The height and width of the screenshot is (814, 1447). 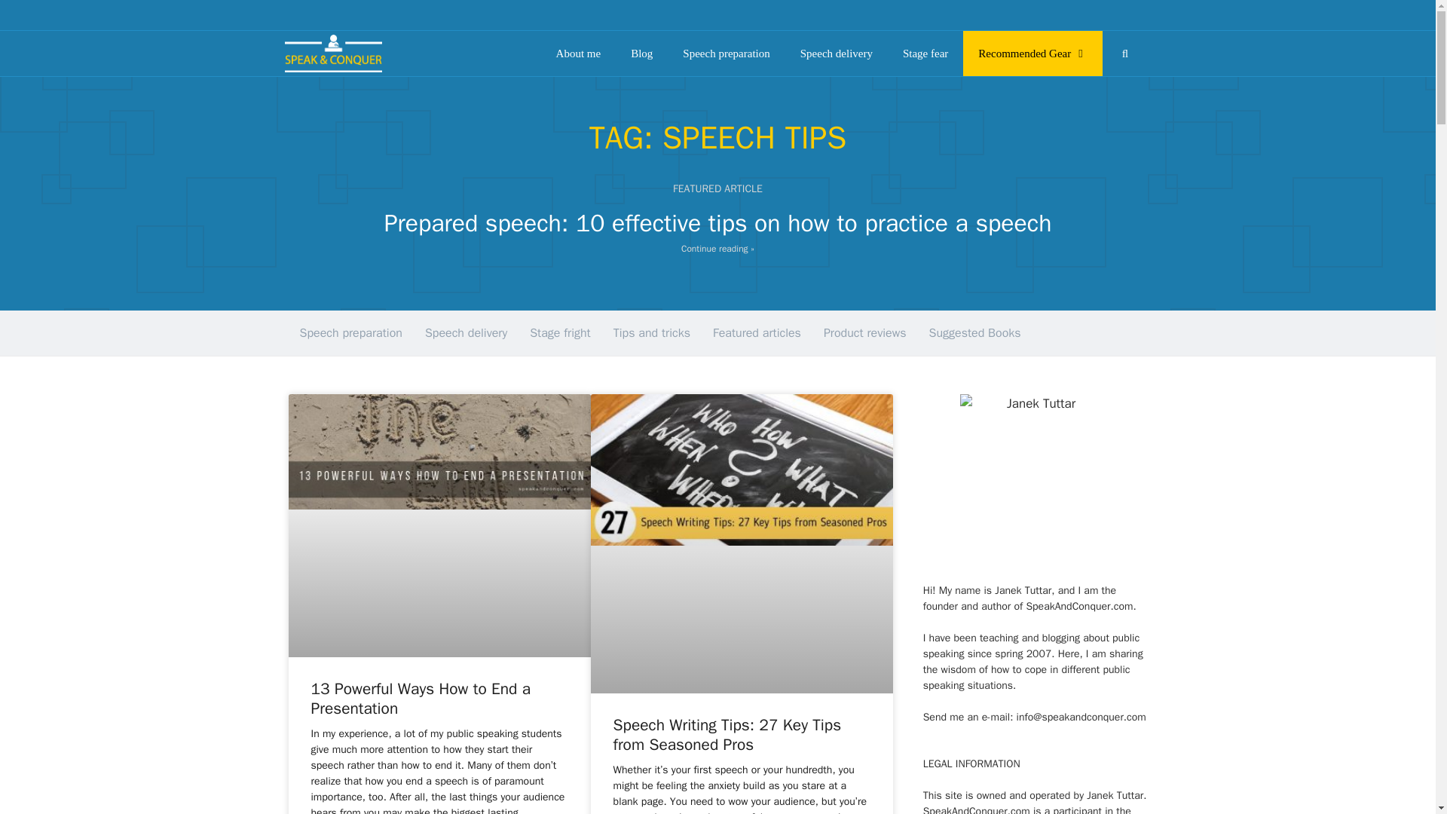 What do you see at coordinates (925, 54) in the screenshot?
I see `Stage fear` at bounding box center [925, 54].